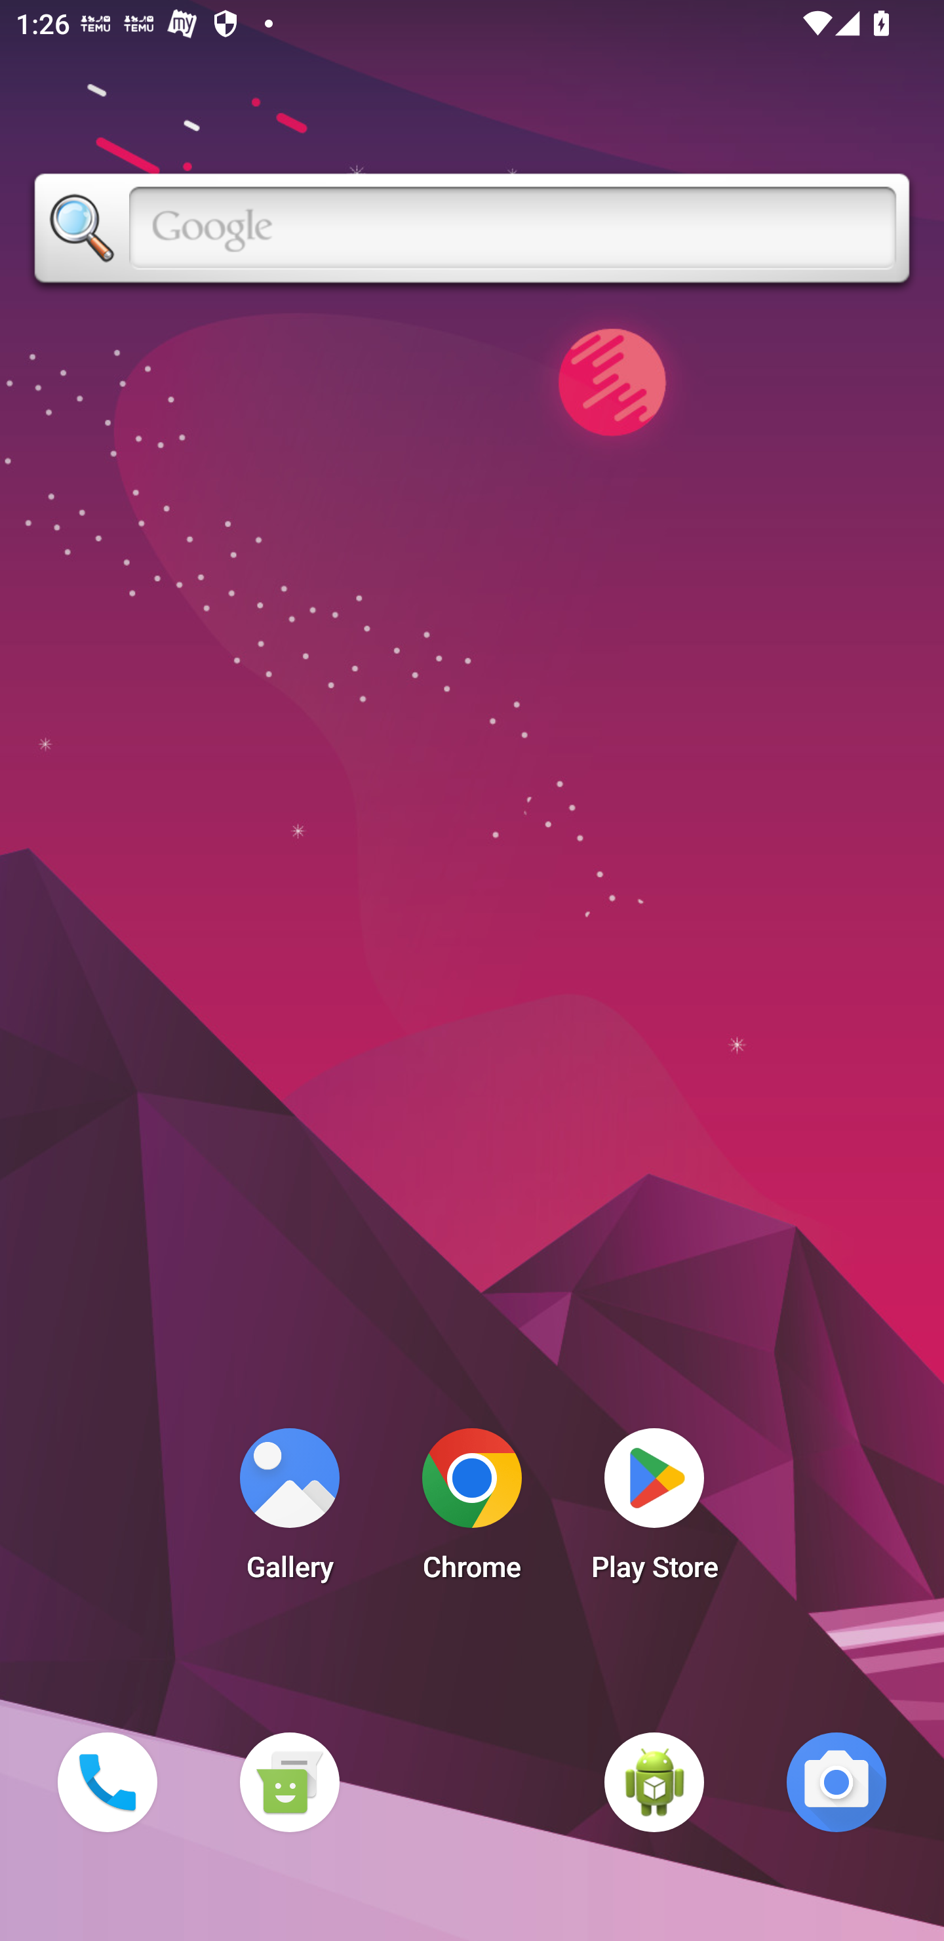  Describe the element at coordinates (836, 1782) in the screenshot. I see `Camera` at that location.